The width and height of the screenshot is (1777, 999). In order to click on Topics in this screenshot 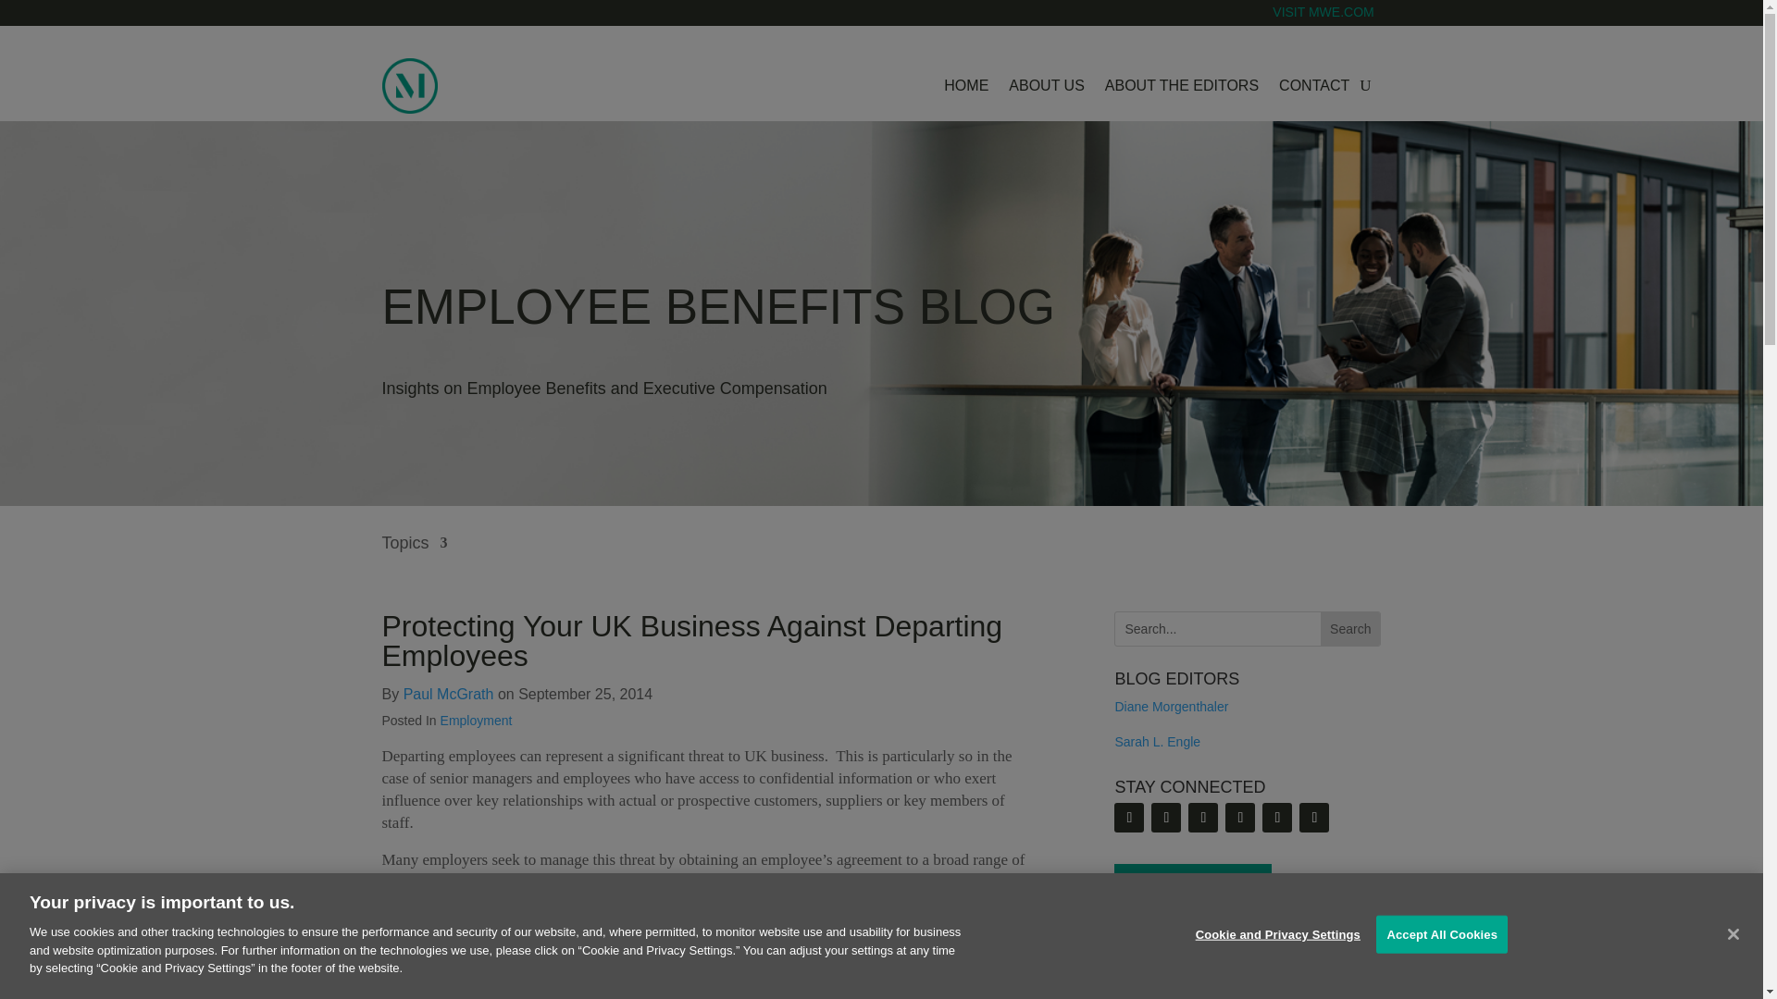, I will do `click(415, 556)`.